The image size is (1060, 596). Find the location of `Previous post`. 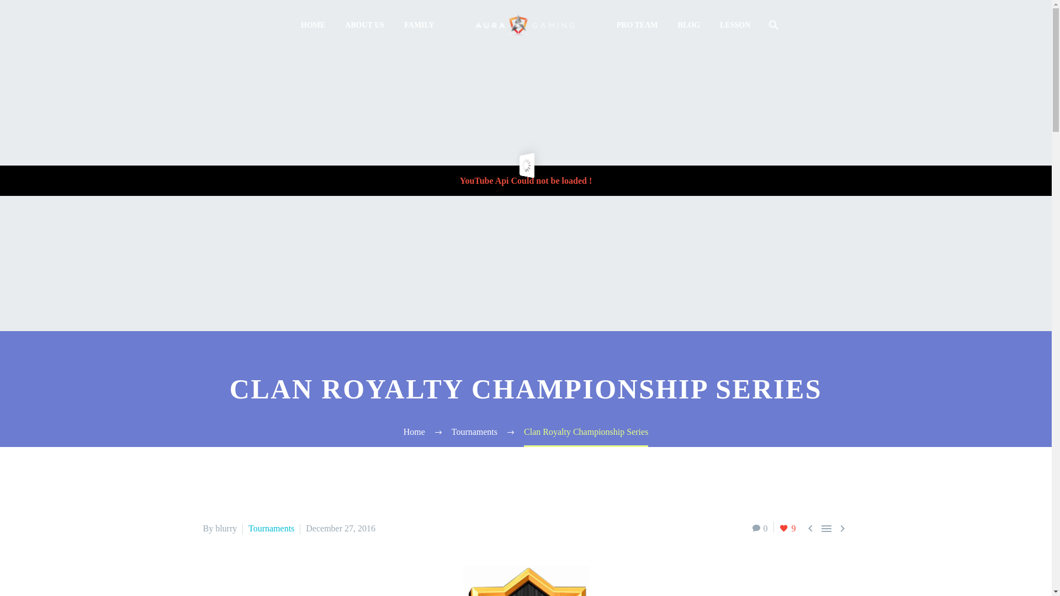

Previous post is located at coordinates (810, 528).